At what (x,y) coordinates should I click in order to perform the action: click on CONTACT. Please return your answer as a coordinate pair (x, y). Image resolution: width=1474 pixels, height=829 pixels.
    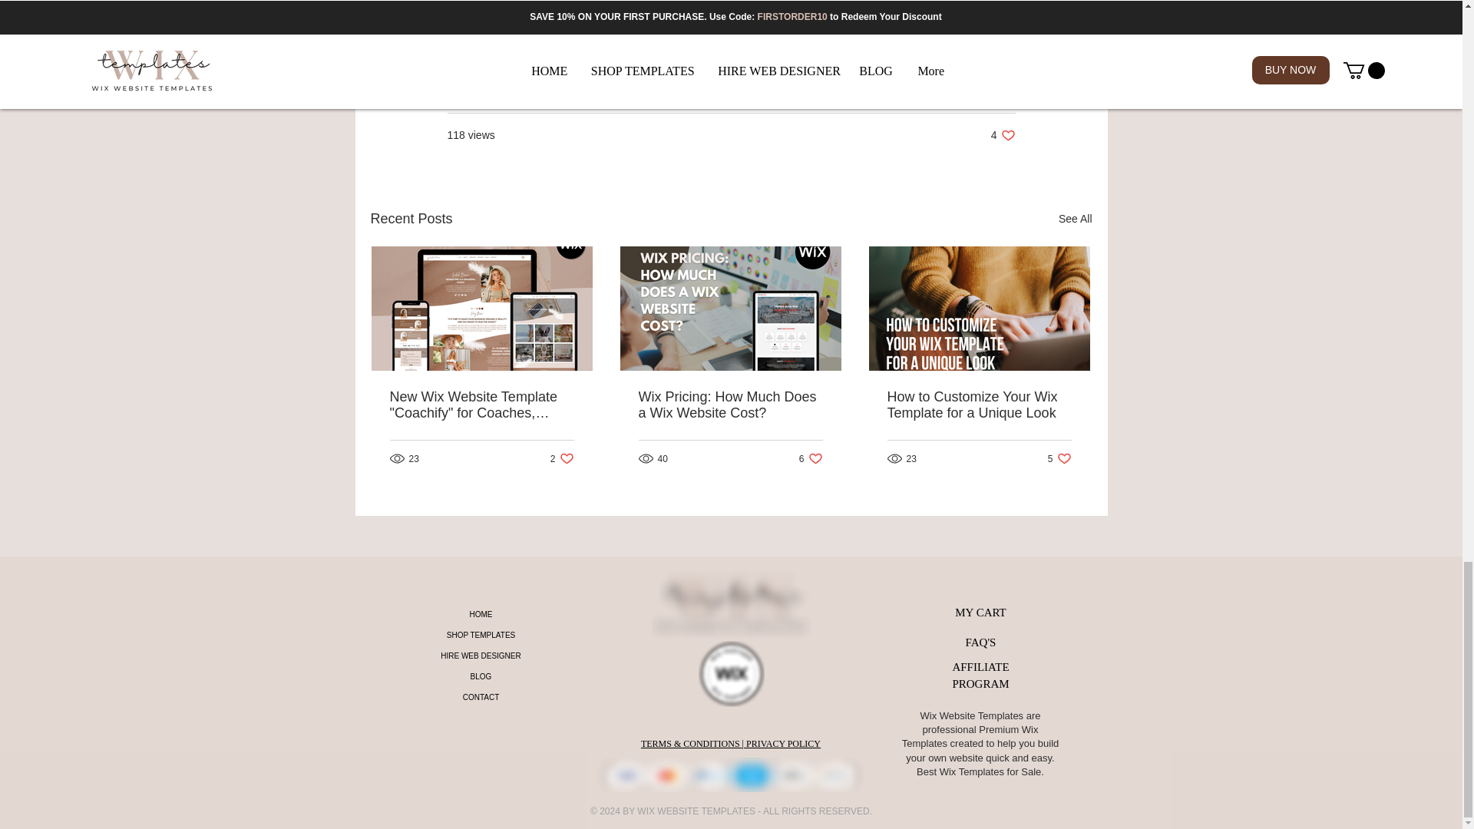
    Looking at the image, I should click on (1059, 457).